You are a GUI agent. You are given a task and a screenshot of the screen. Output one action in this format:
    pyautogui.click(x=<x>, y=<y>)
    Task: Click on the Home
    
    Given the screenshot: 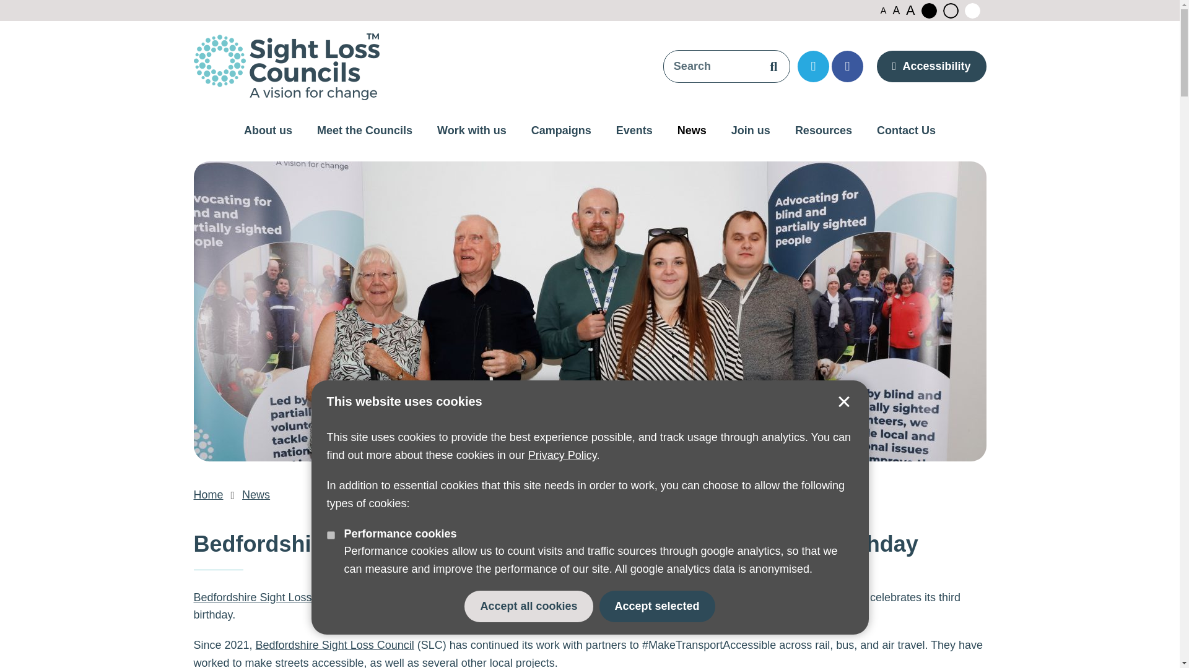 What is the action you would take?
    pyautogui.click(x=208, y=495)
    